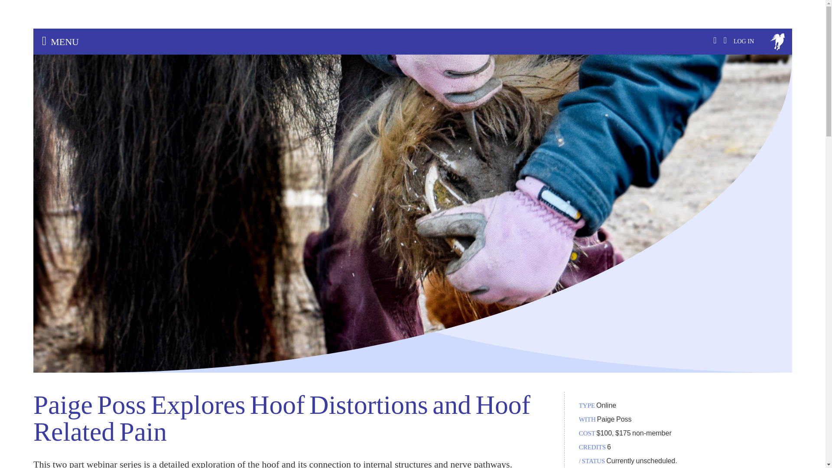  I want to click on Log in, so click(744, 42).